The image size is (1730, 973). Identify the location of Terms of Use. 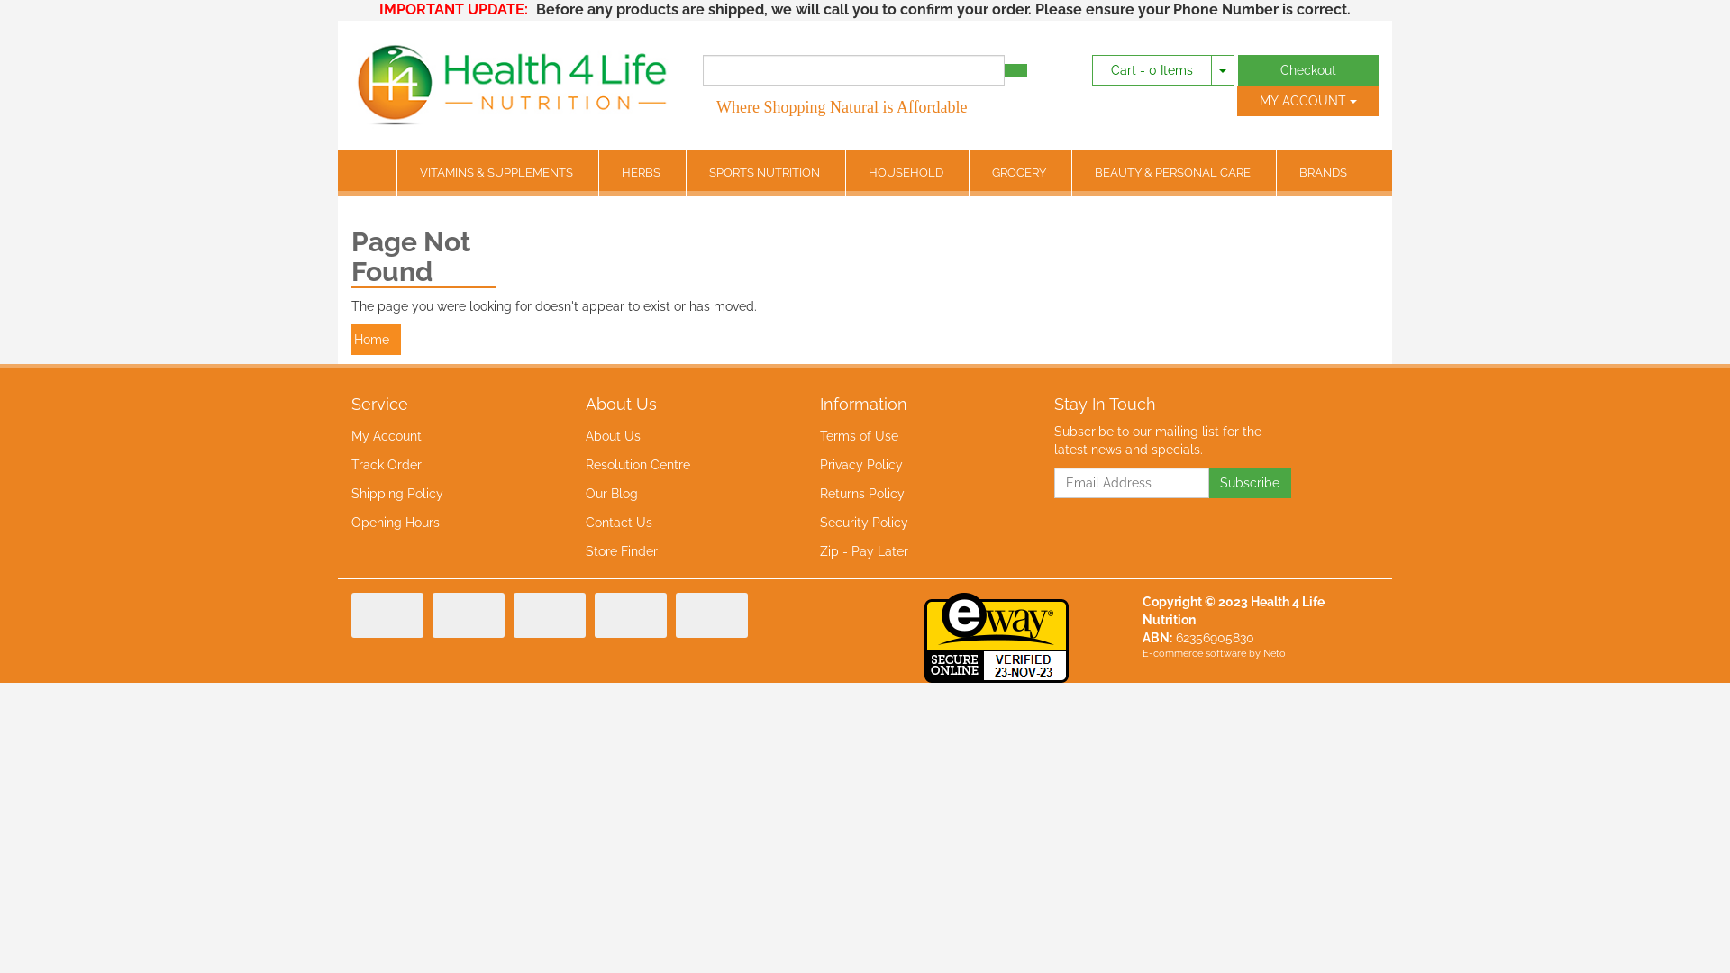
(917, 436).